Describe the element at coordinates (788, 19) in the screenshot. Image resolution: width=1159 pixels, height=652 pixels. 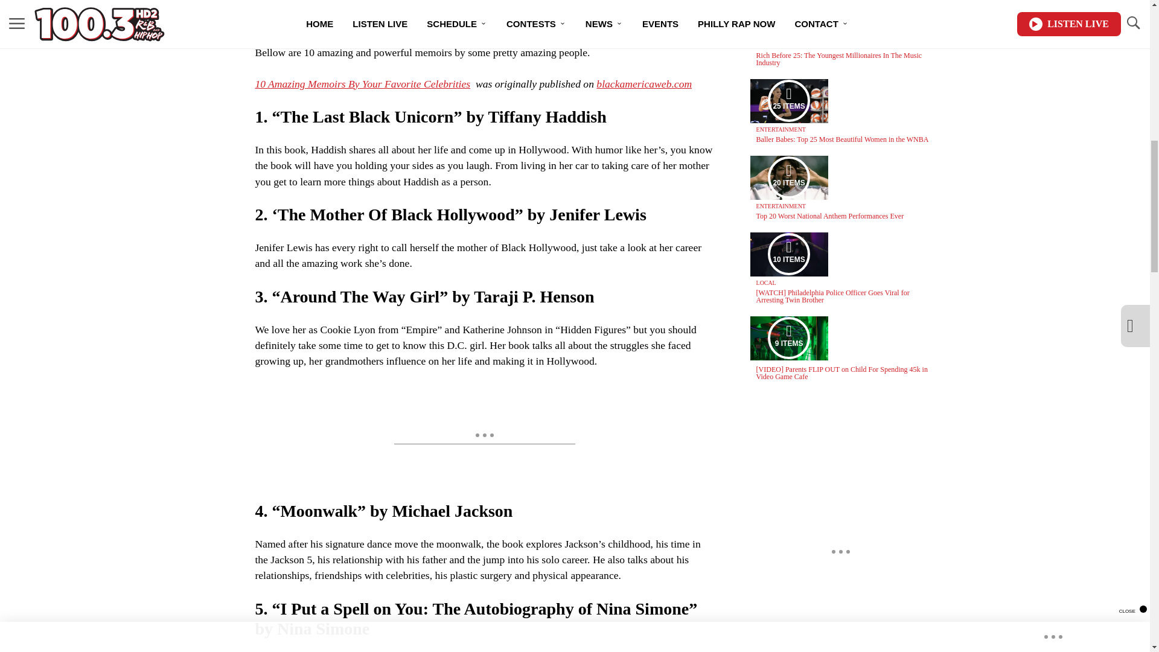
I see `Media Playlist` at that location.